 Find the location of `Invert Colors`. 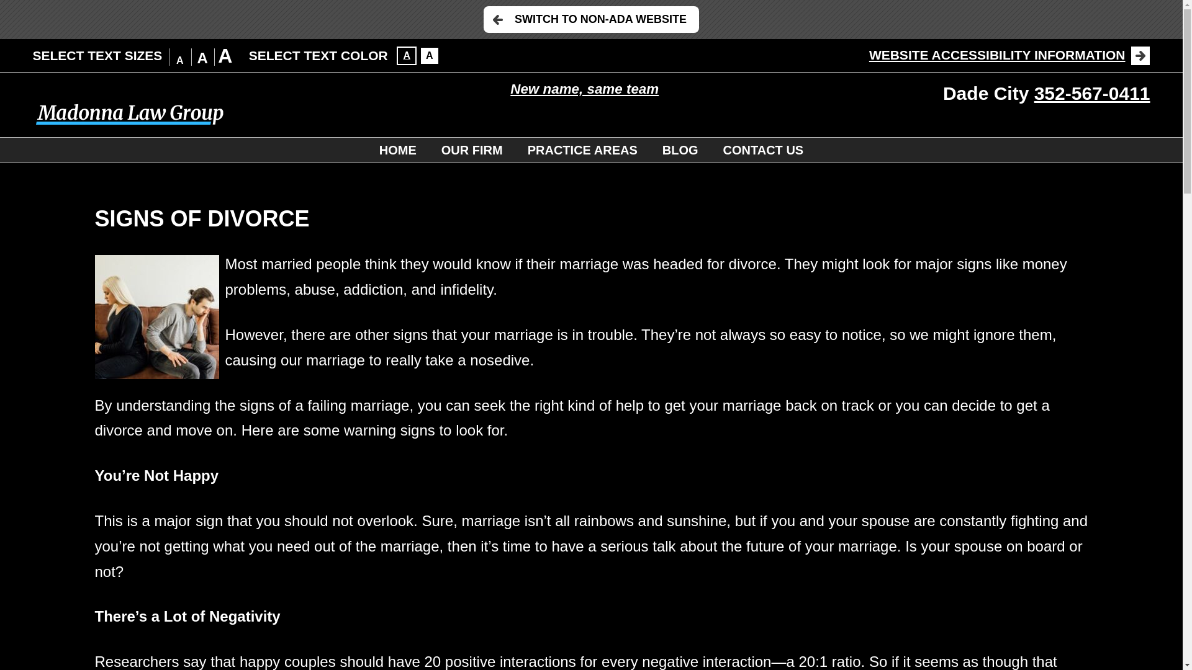

Invert Colors is located at coordinates (430, 55).